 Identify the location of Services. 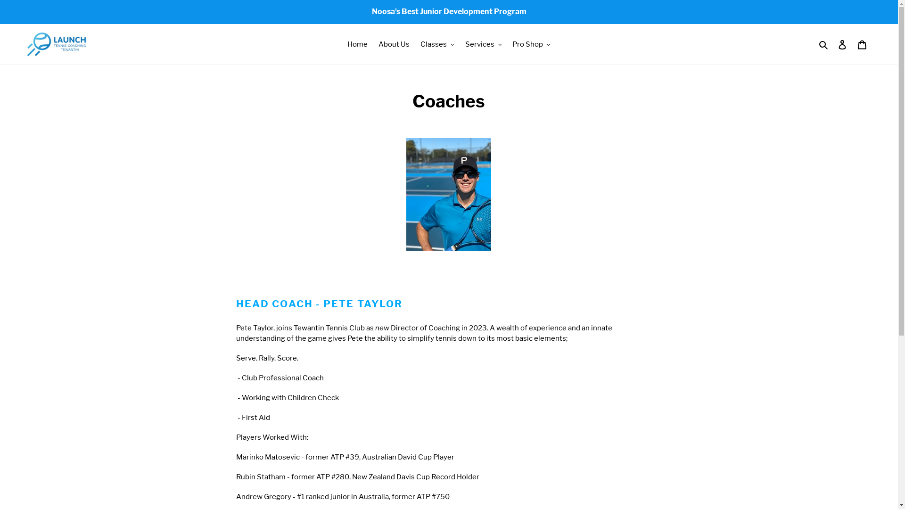
(484, 44).